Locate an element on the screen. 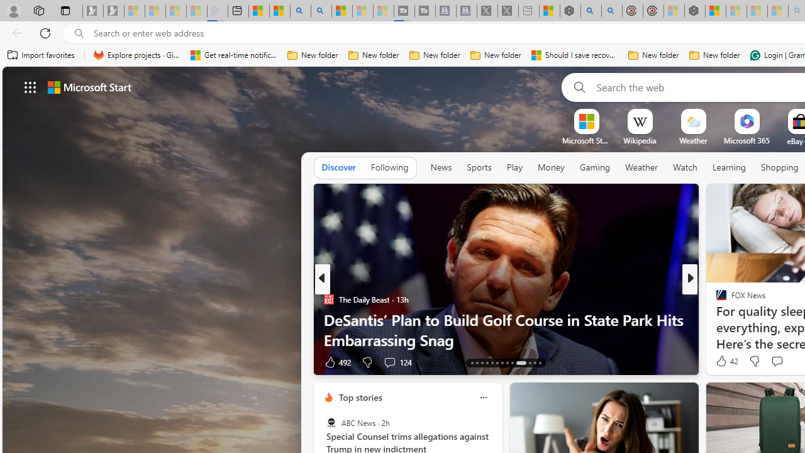 The width and height of the screenshot is (805, 453). Microsoft start is located at coordinates (89, 87).